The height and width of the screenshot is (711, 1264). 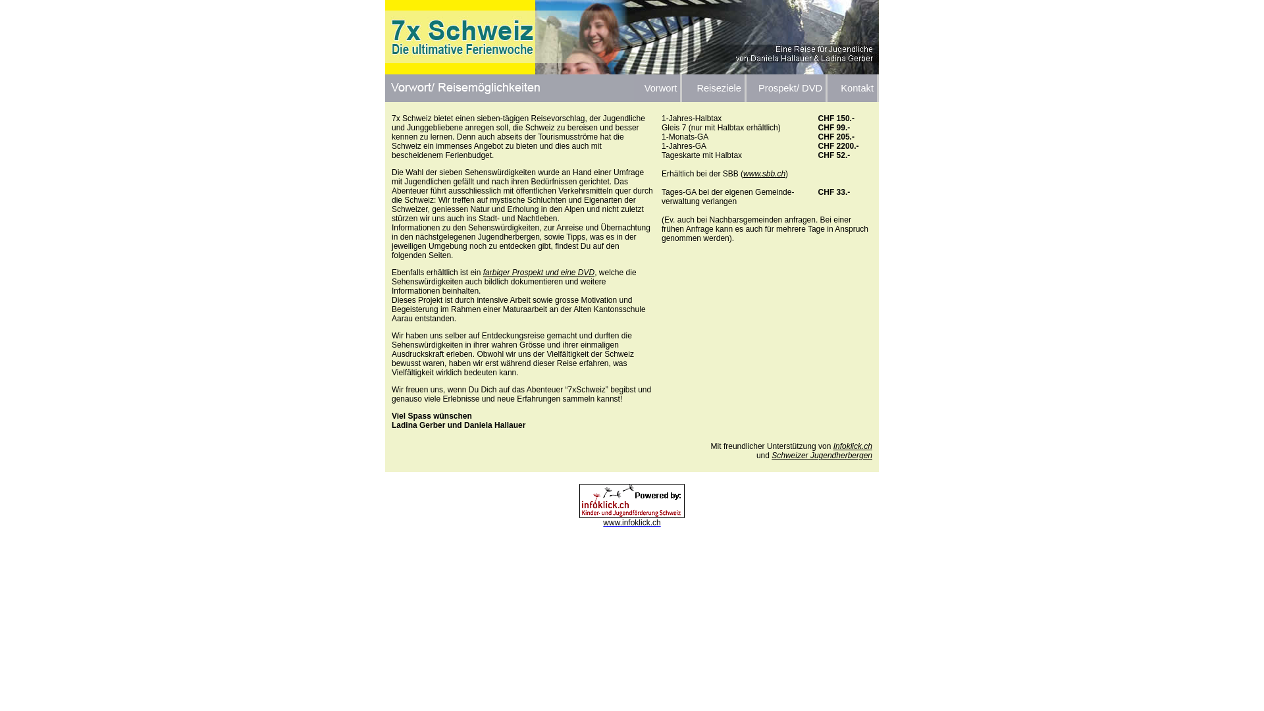 I want to click on www.sbb.ch, so click(x=764, y=174).